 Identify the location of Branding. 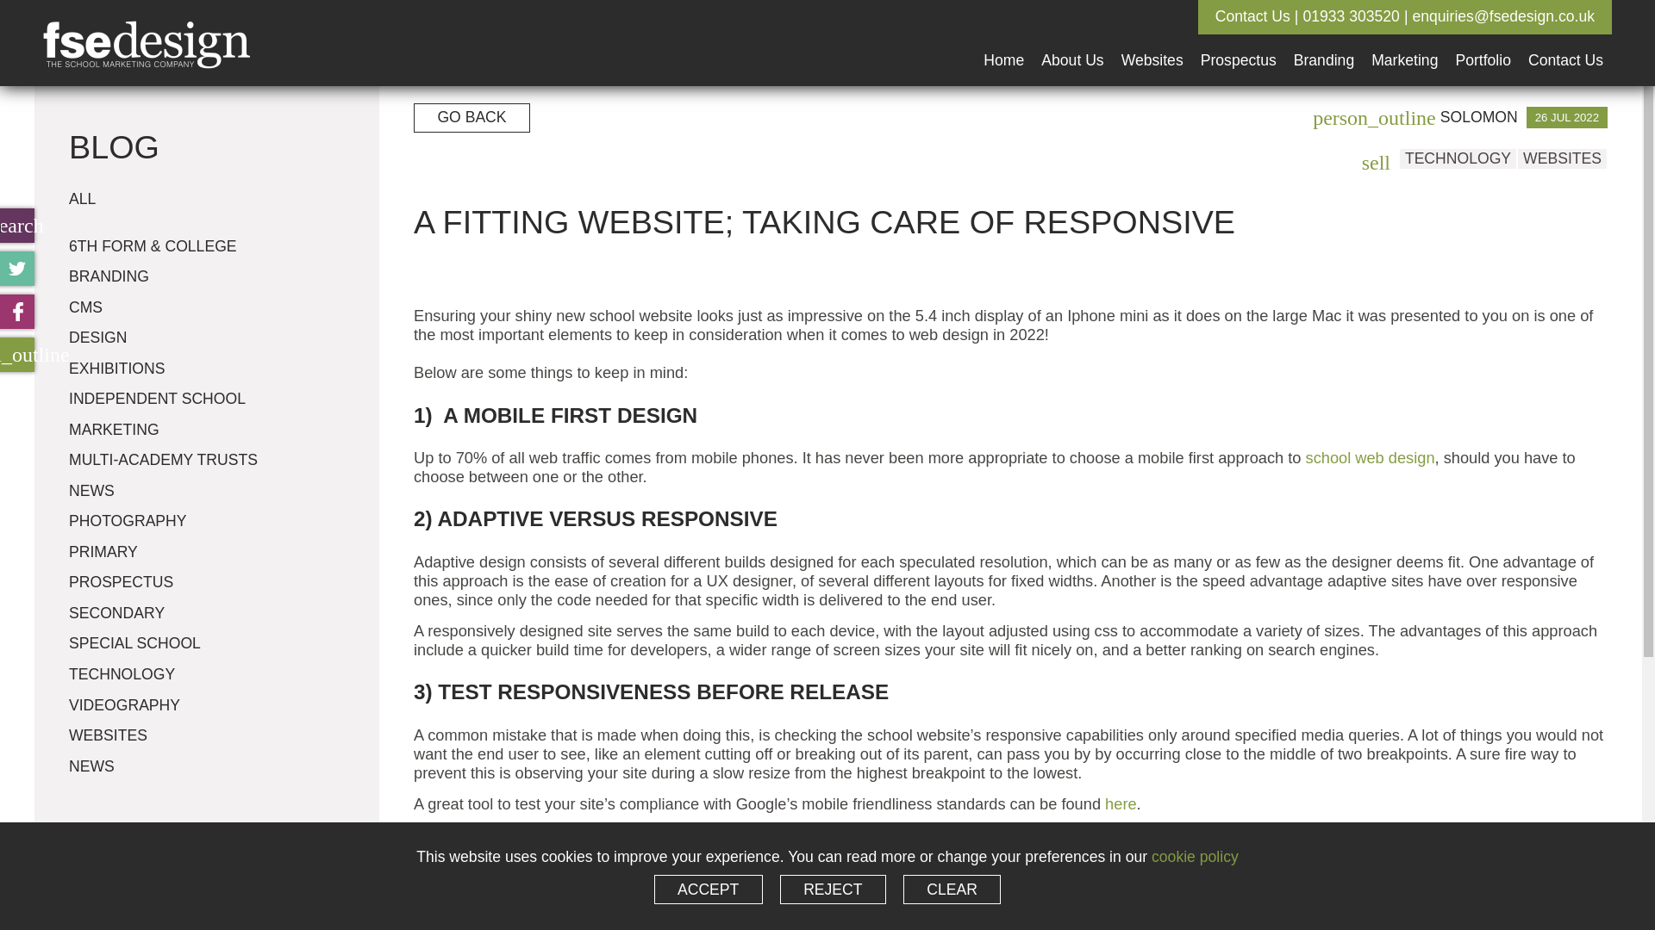
(1324, 43).